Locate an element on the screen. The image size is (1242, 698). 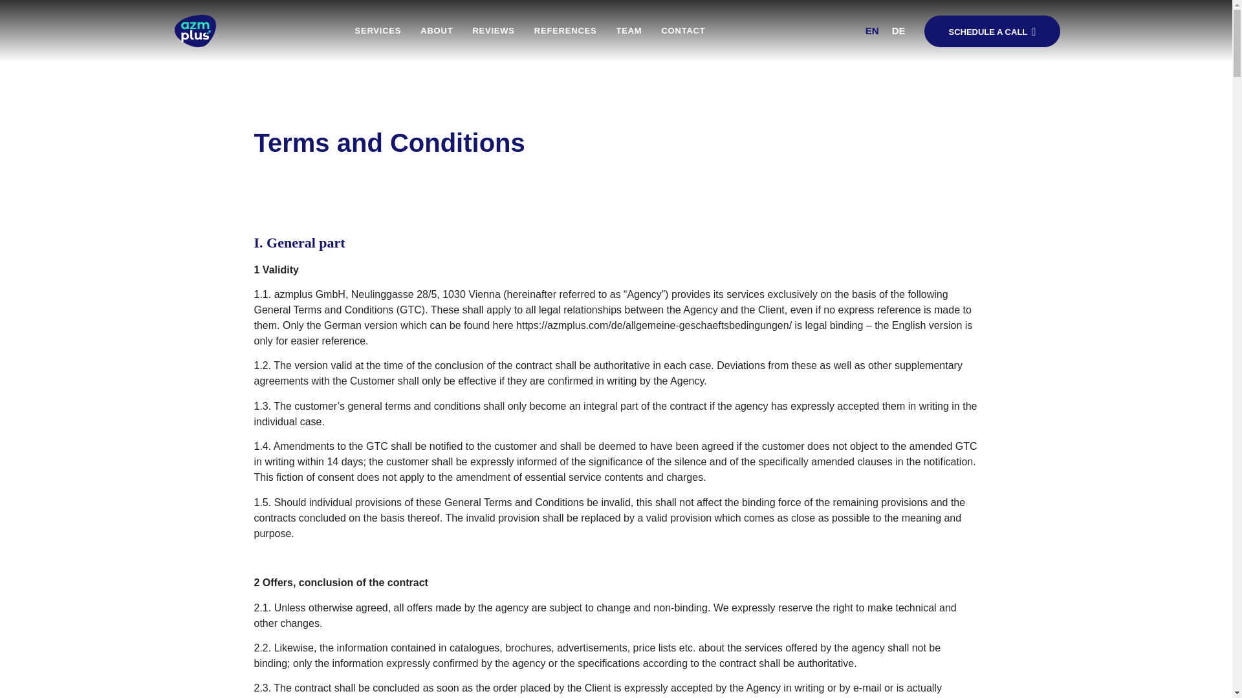
REVIEWS is located at coordinates (493, 31).